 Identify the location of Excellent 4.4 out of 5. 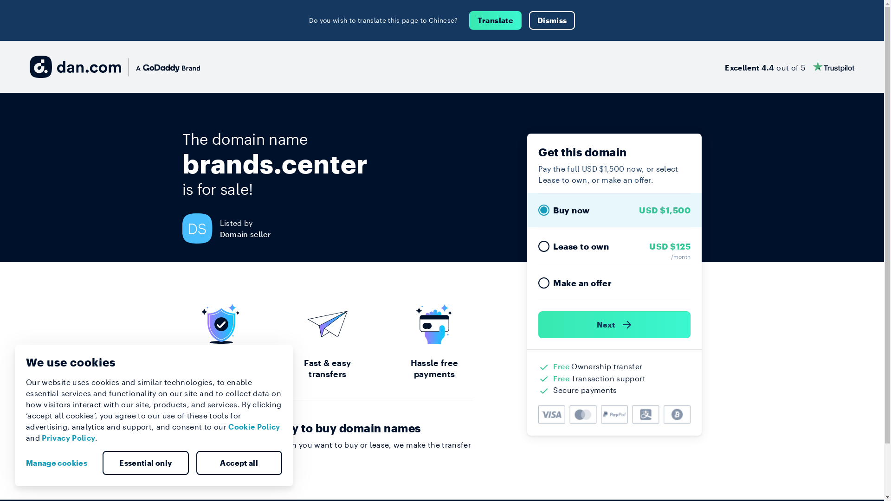
(790, 67).